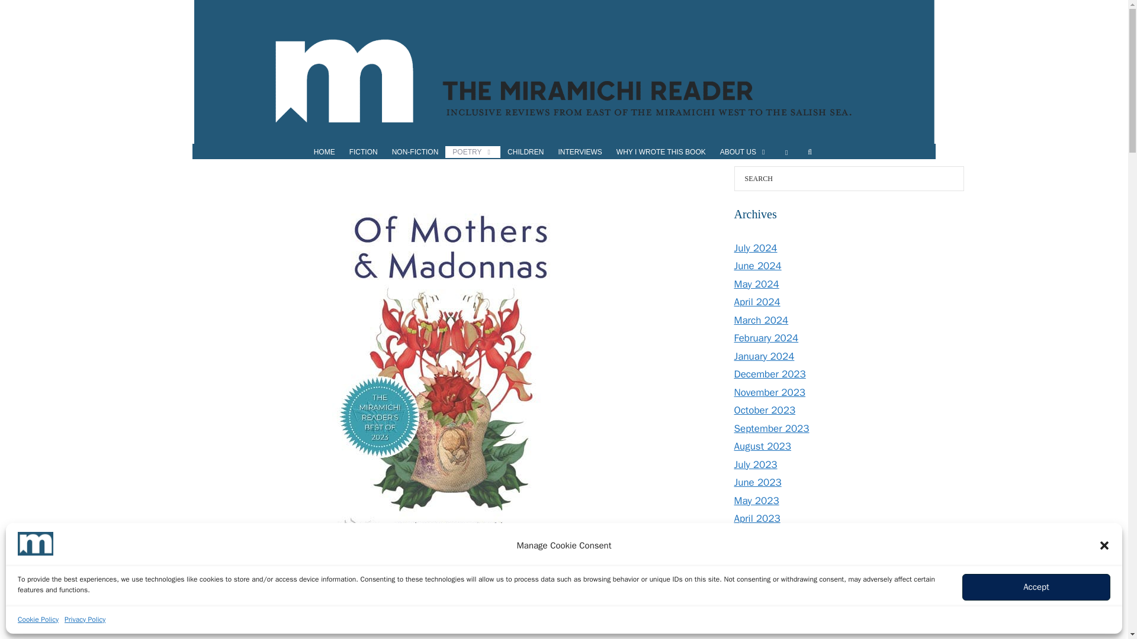 The height and width of the screenshot is (639, 1137). What do you see at coordinates (284, 601) in the screenshot?
I see `View all posts by Carrie Stanton` at bounding box center [284, 601].